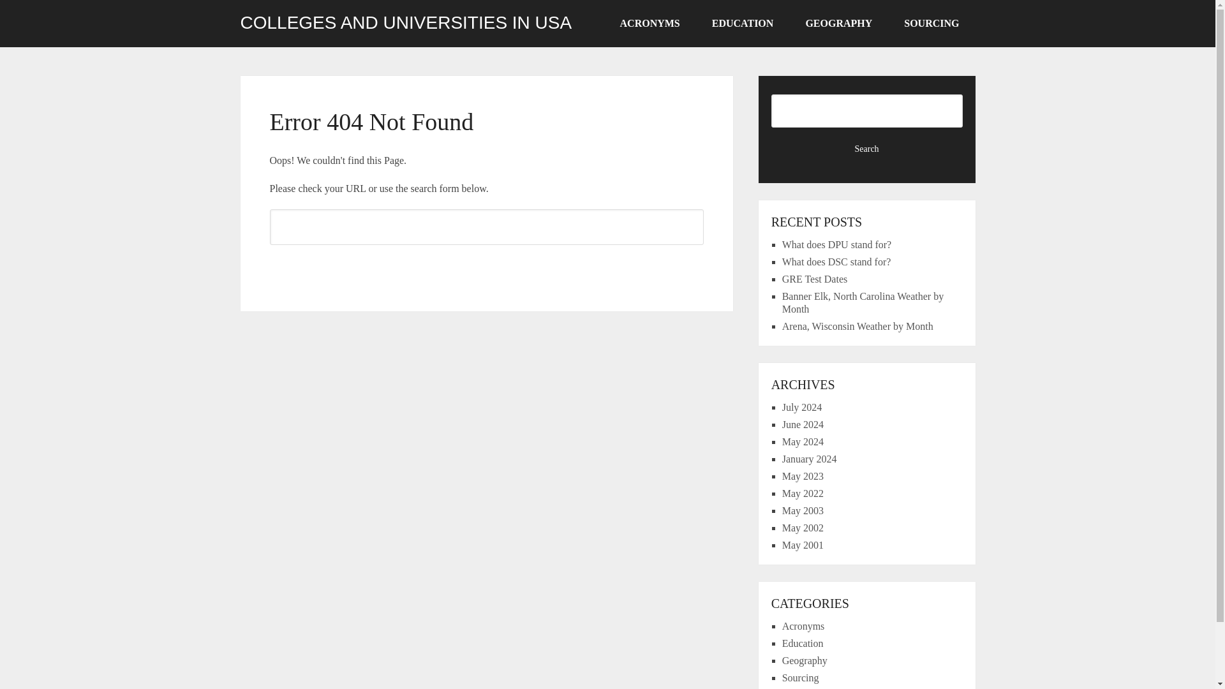 This screenshot has height=689, width=1225. Describe the element at coordinates (803, 626) in the screenshot. I see `Acronyms` at that location.